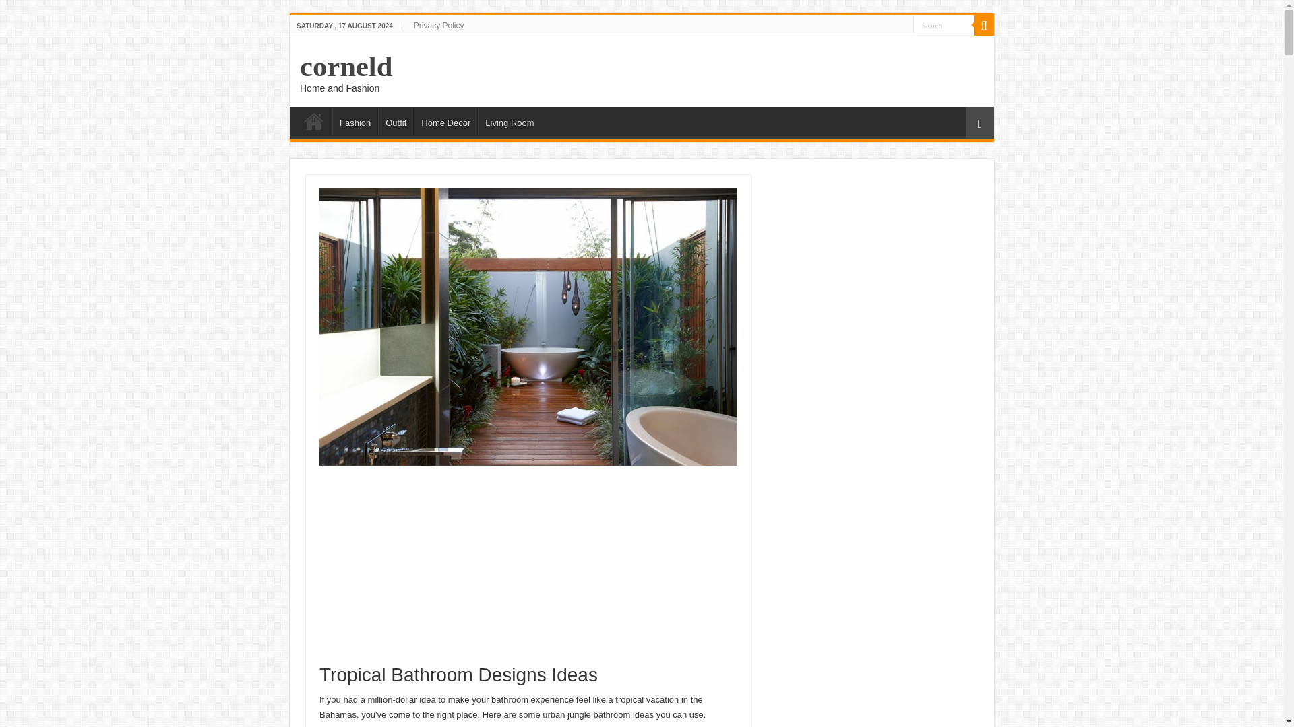  Describe the element at coordinates (984, 25) in the screenshot. I see `Search` at that location.